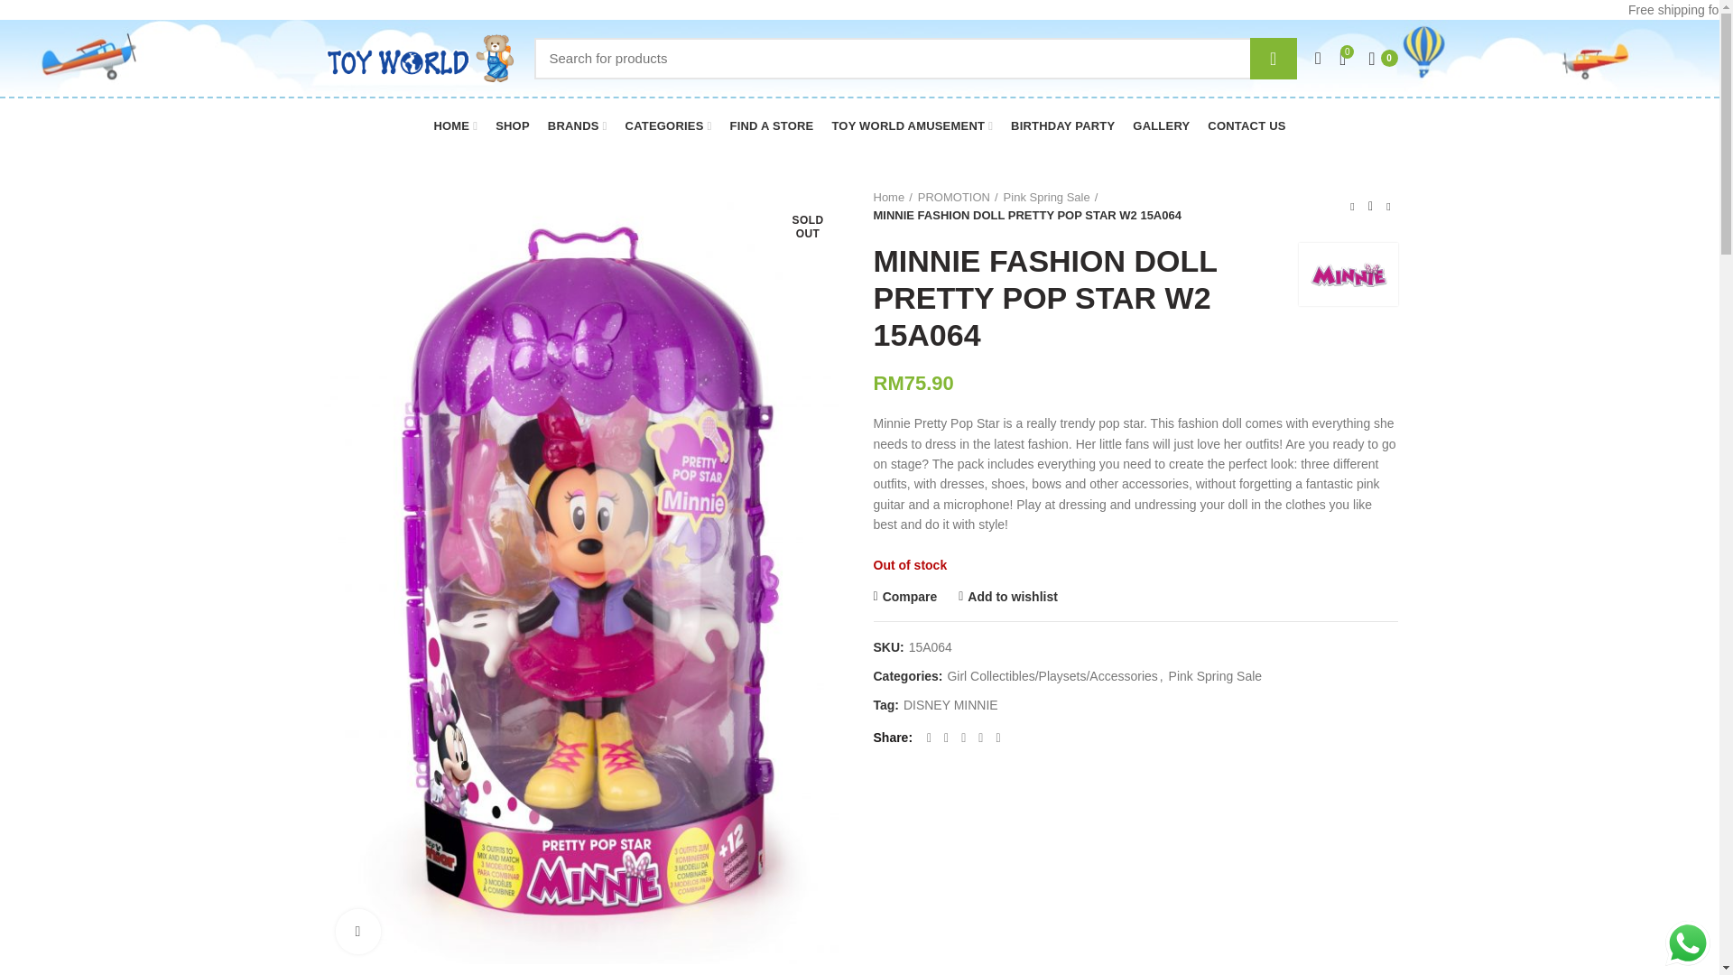 This screenshot has height=975, width=1733. Describe the element at coordinates (1382, 59) in the screenshot. I see `0` at that location.